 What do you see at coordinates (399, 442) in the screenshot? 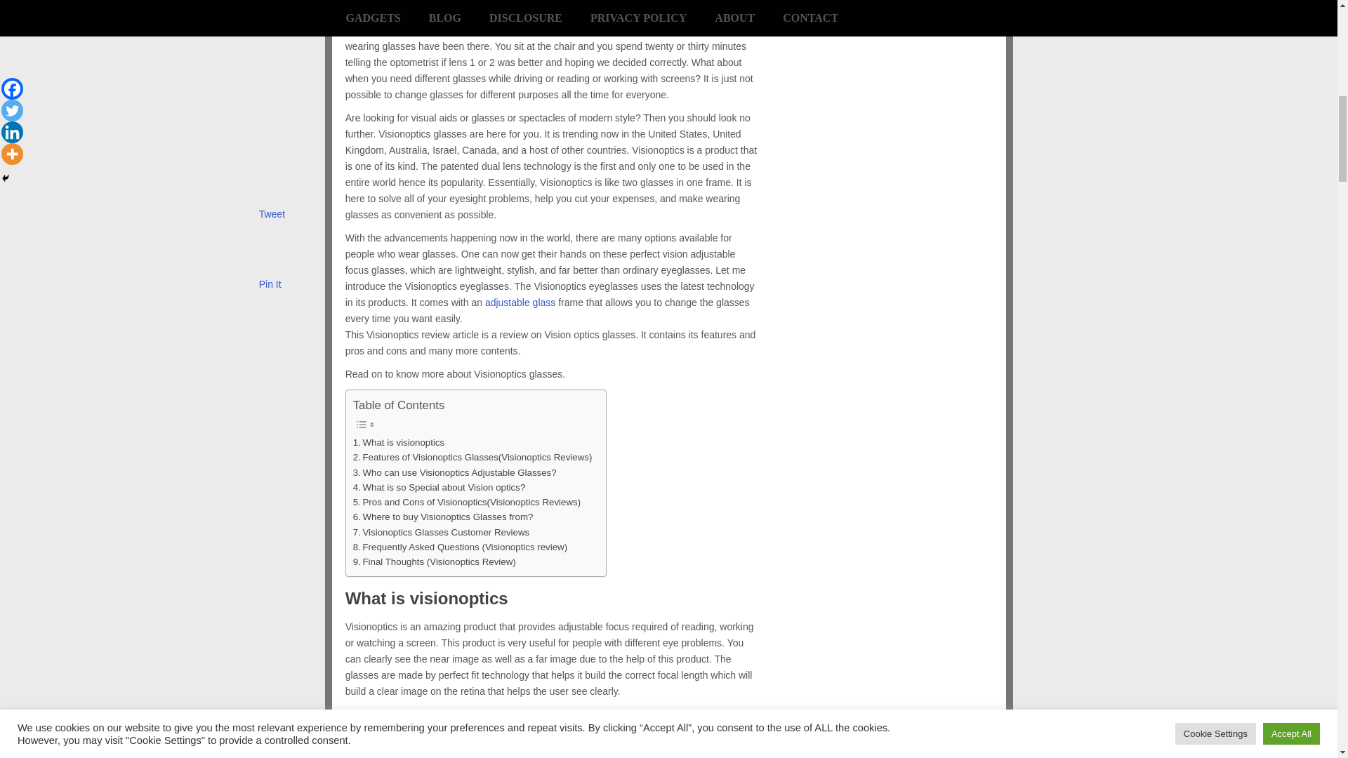
I see `What is visionoptics` at bounding box center [399, 442].